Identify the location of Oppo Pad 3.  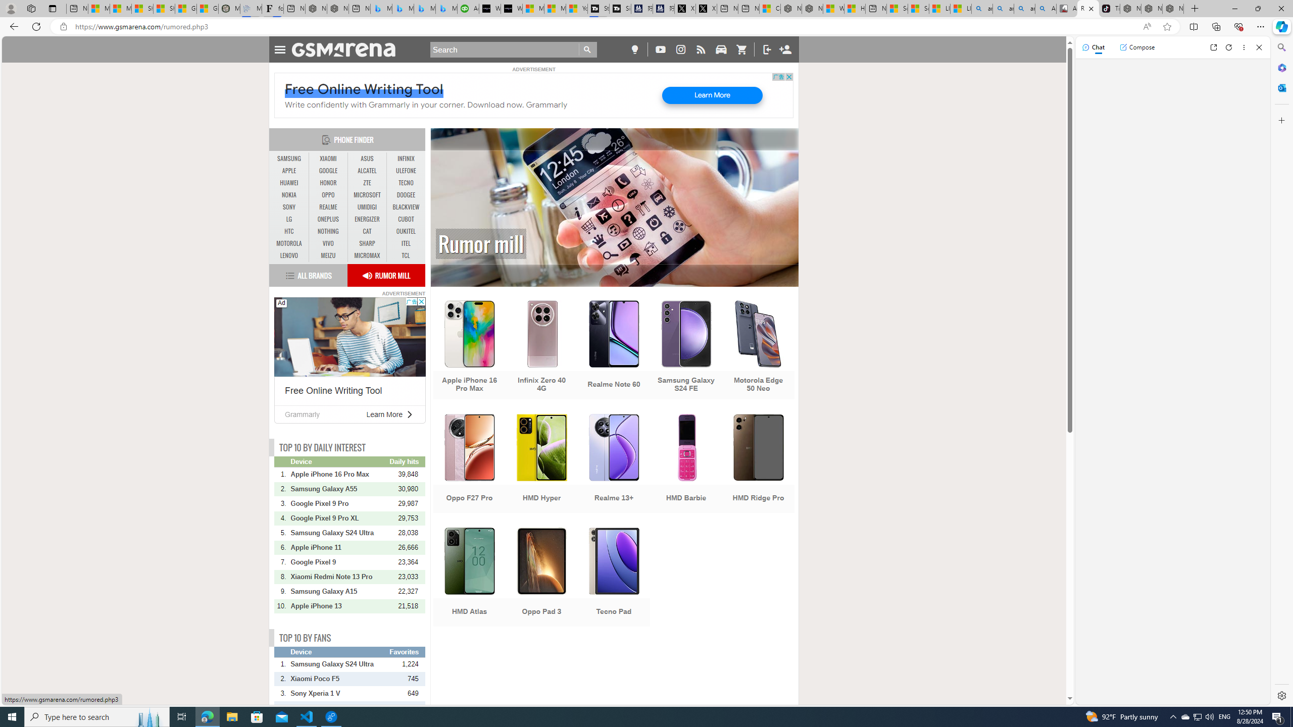
(541, 578).